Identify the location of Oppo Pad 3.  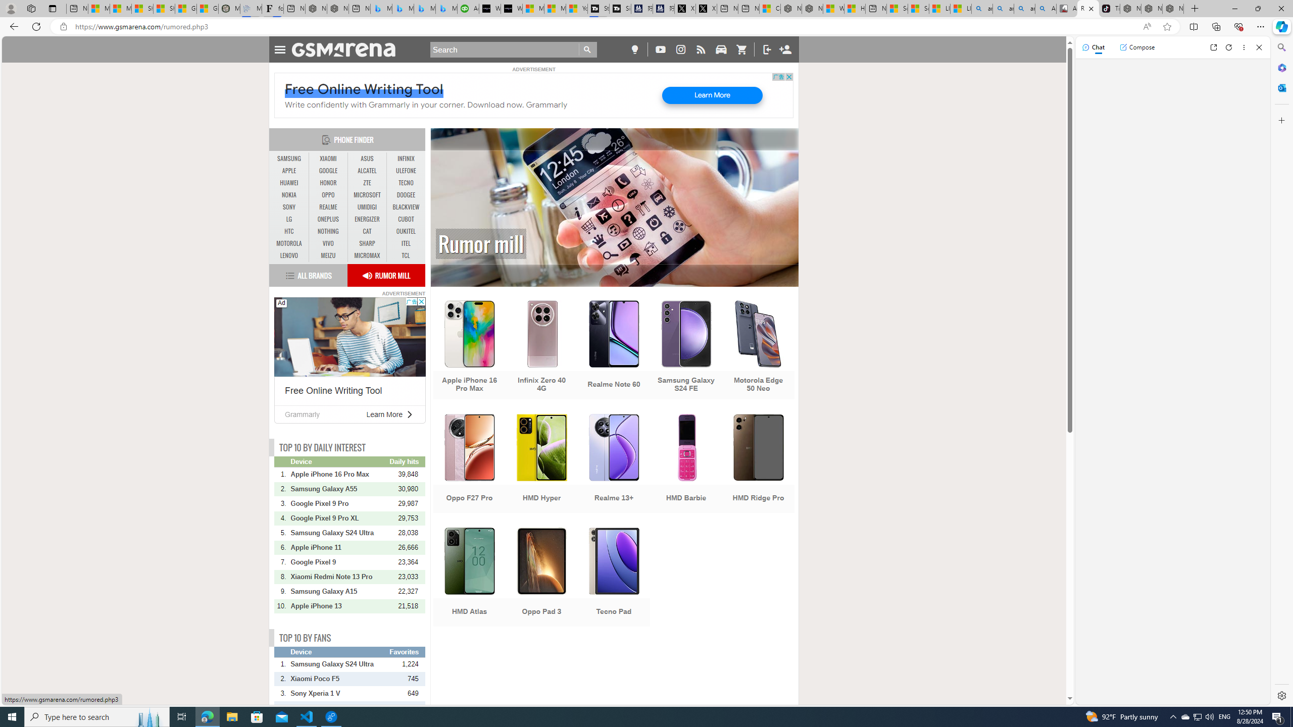
(541, 578).